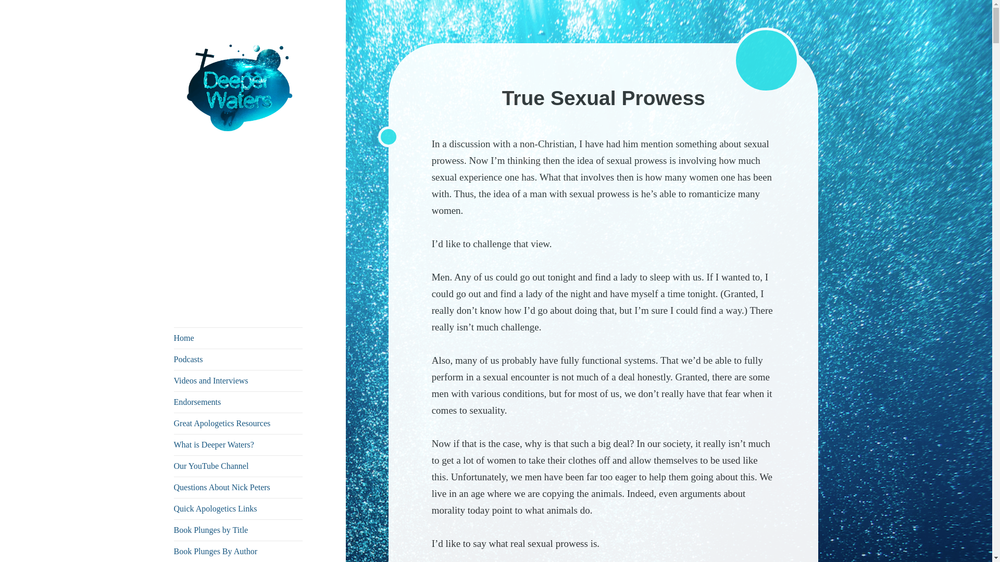 This screenshot has height=562, width=1000. What do you see at coordinates (239, 423) in the screenshot?
I see `Great Apologetics Resources` at bounding box center [239, 423].